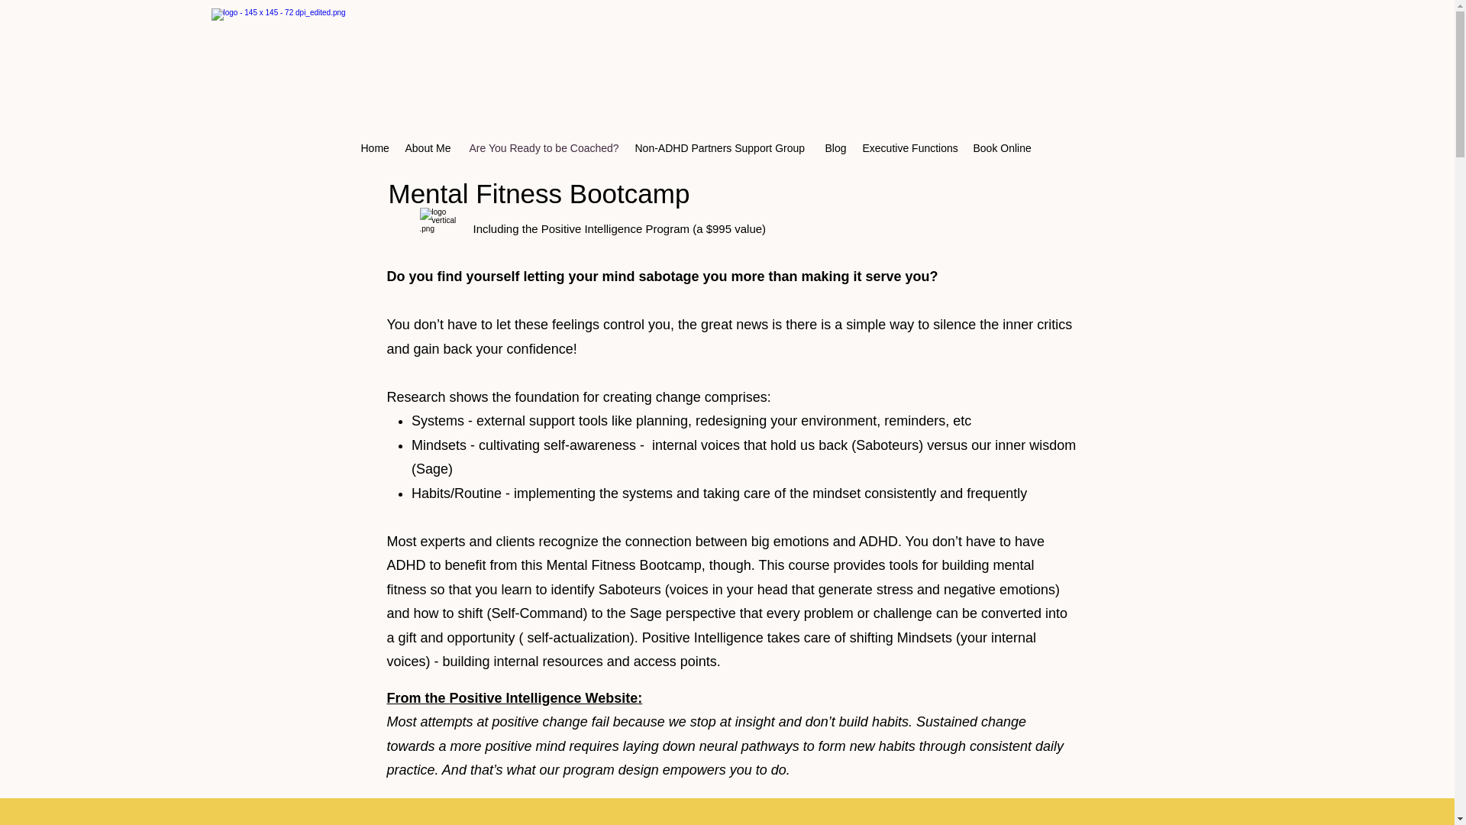  What do you see at coordinates (910, 148) in the screenshot?
I see `Executive Functions` at bounding box center [910, 148].